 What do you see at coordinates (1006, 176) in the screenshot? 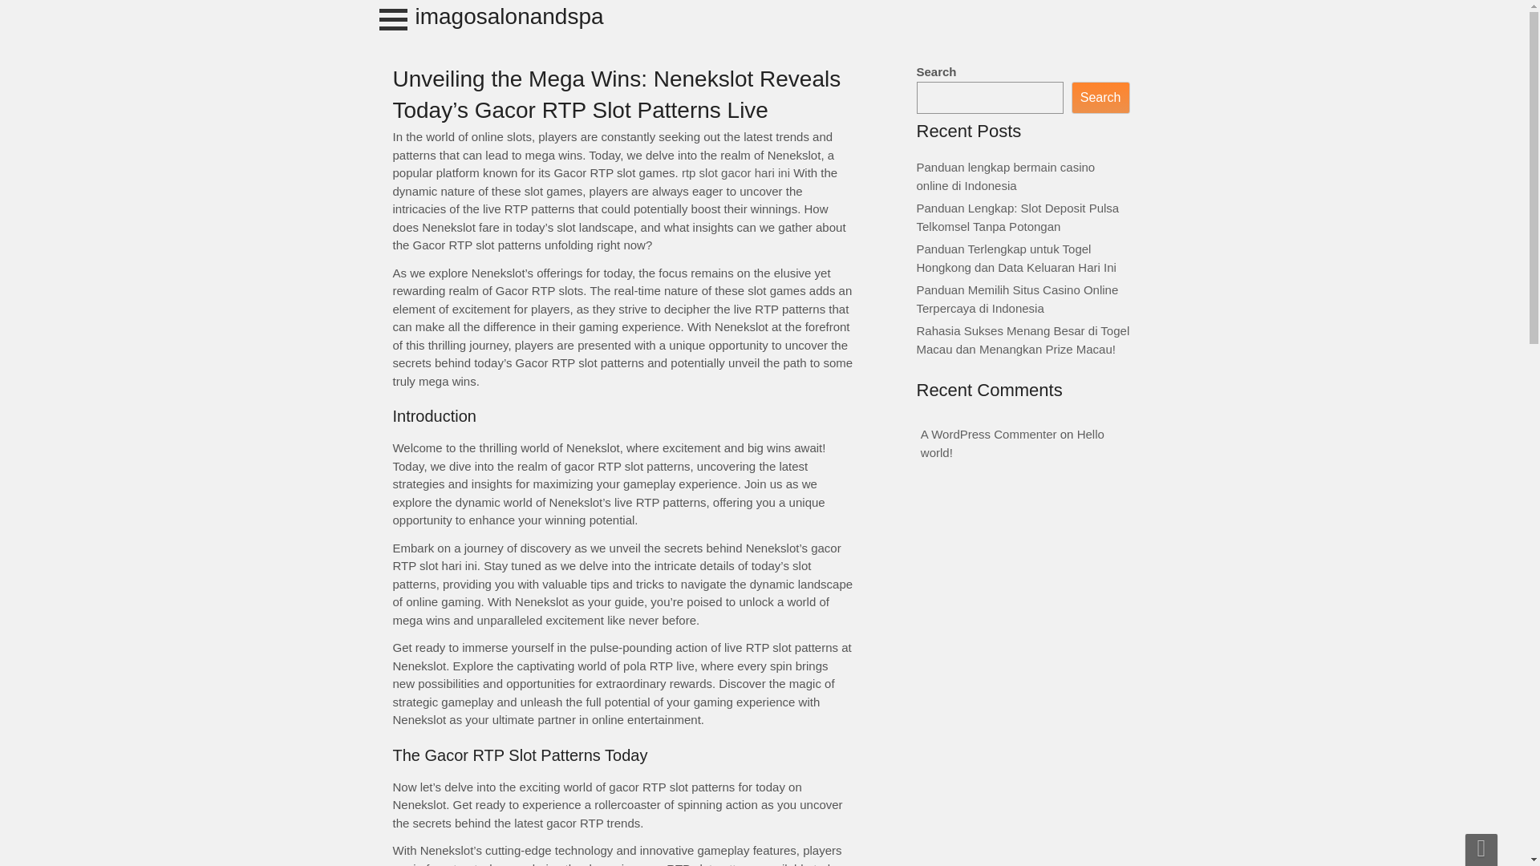
I see `Panduan lengkap bermain casino online di Indonesia` at bounding box center [1006, 176].